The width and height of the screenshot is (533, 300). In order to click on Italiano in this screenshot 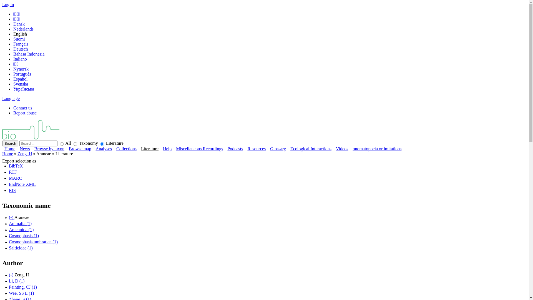, I will do `click(20, 59)`.